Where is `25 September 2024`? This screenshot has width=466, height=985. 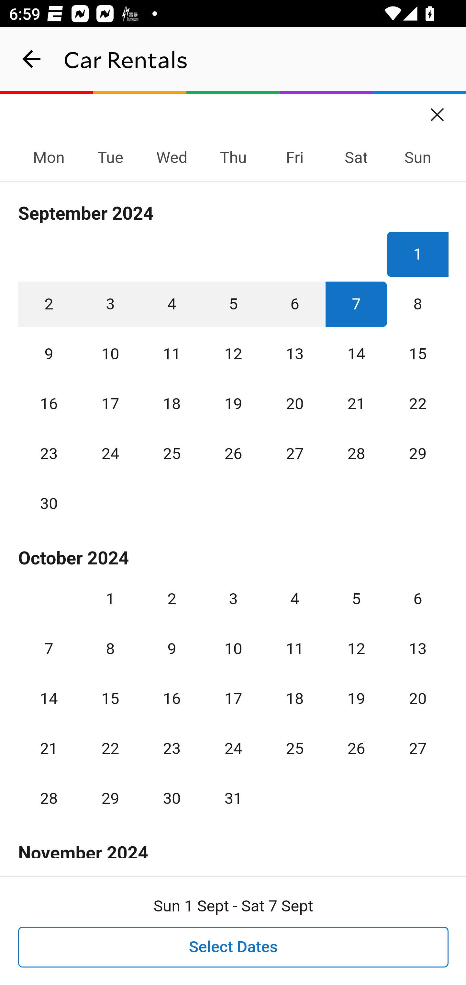 25 September 2024 is located at coordinates (172, 454).